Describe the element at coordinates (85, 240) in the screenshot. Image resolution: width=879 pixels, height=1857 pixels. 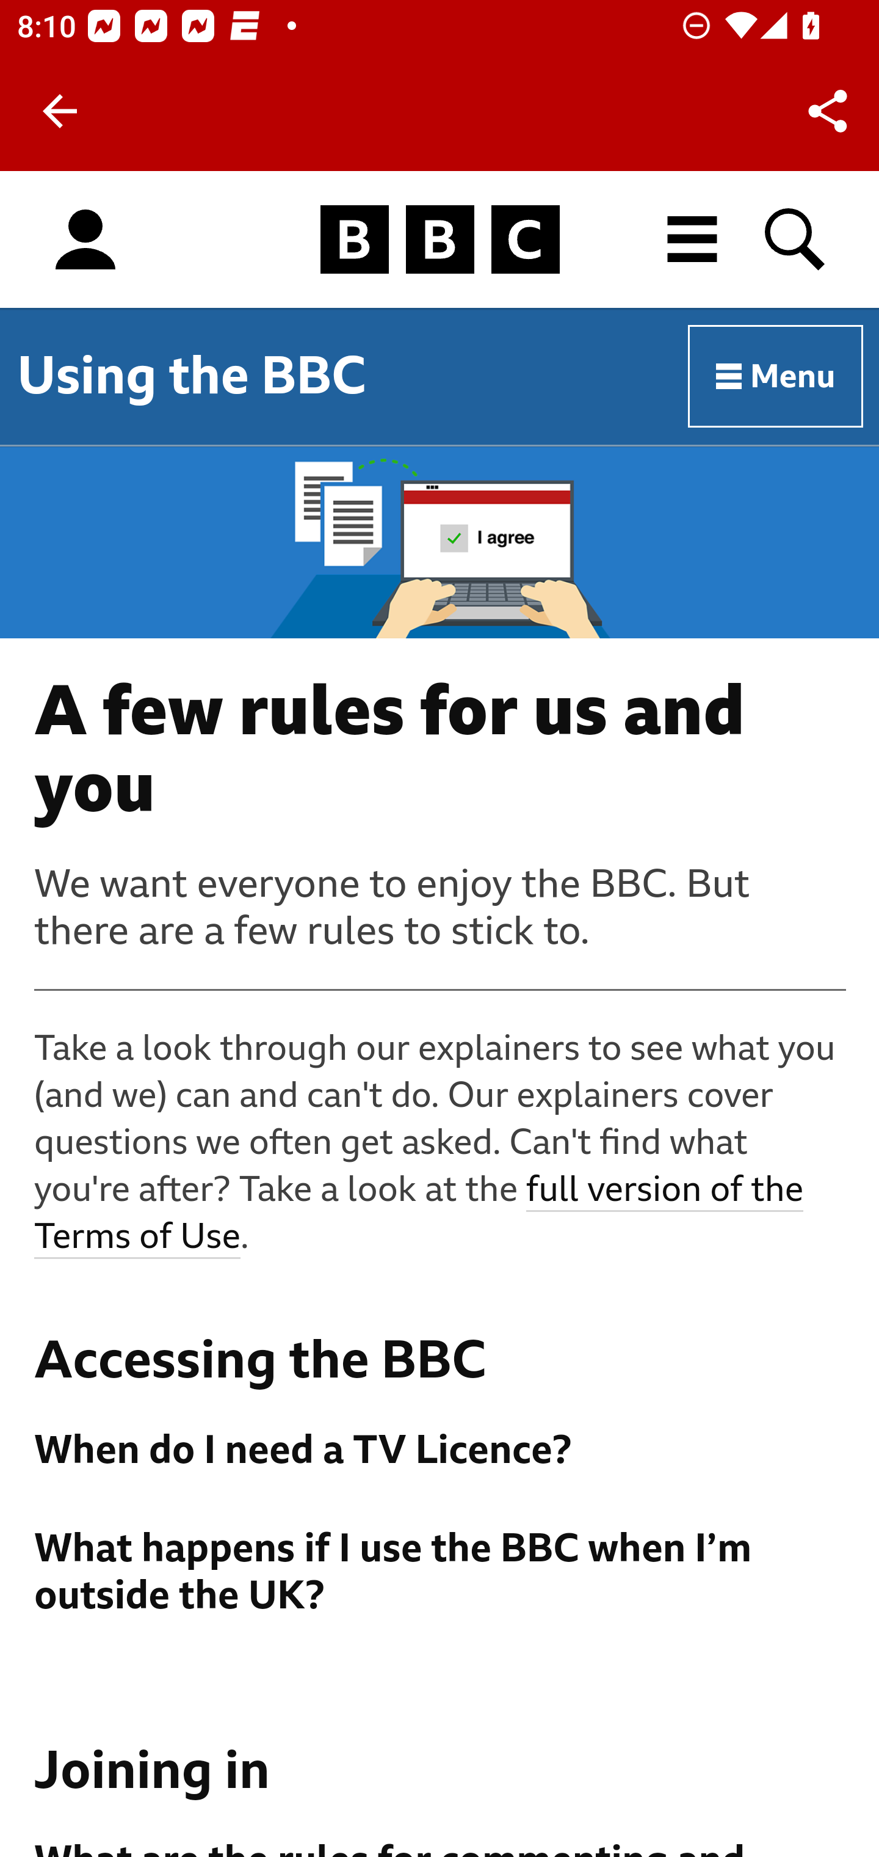
I see `Sign in` at that location.